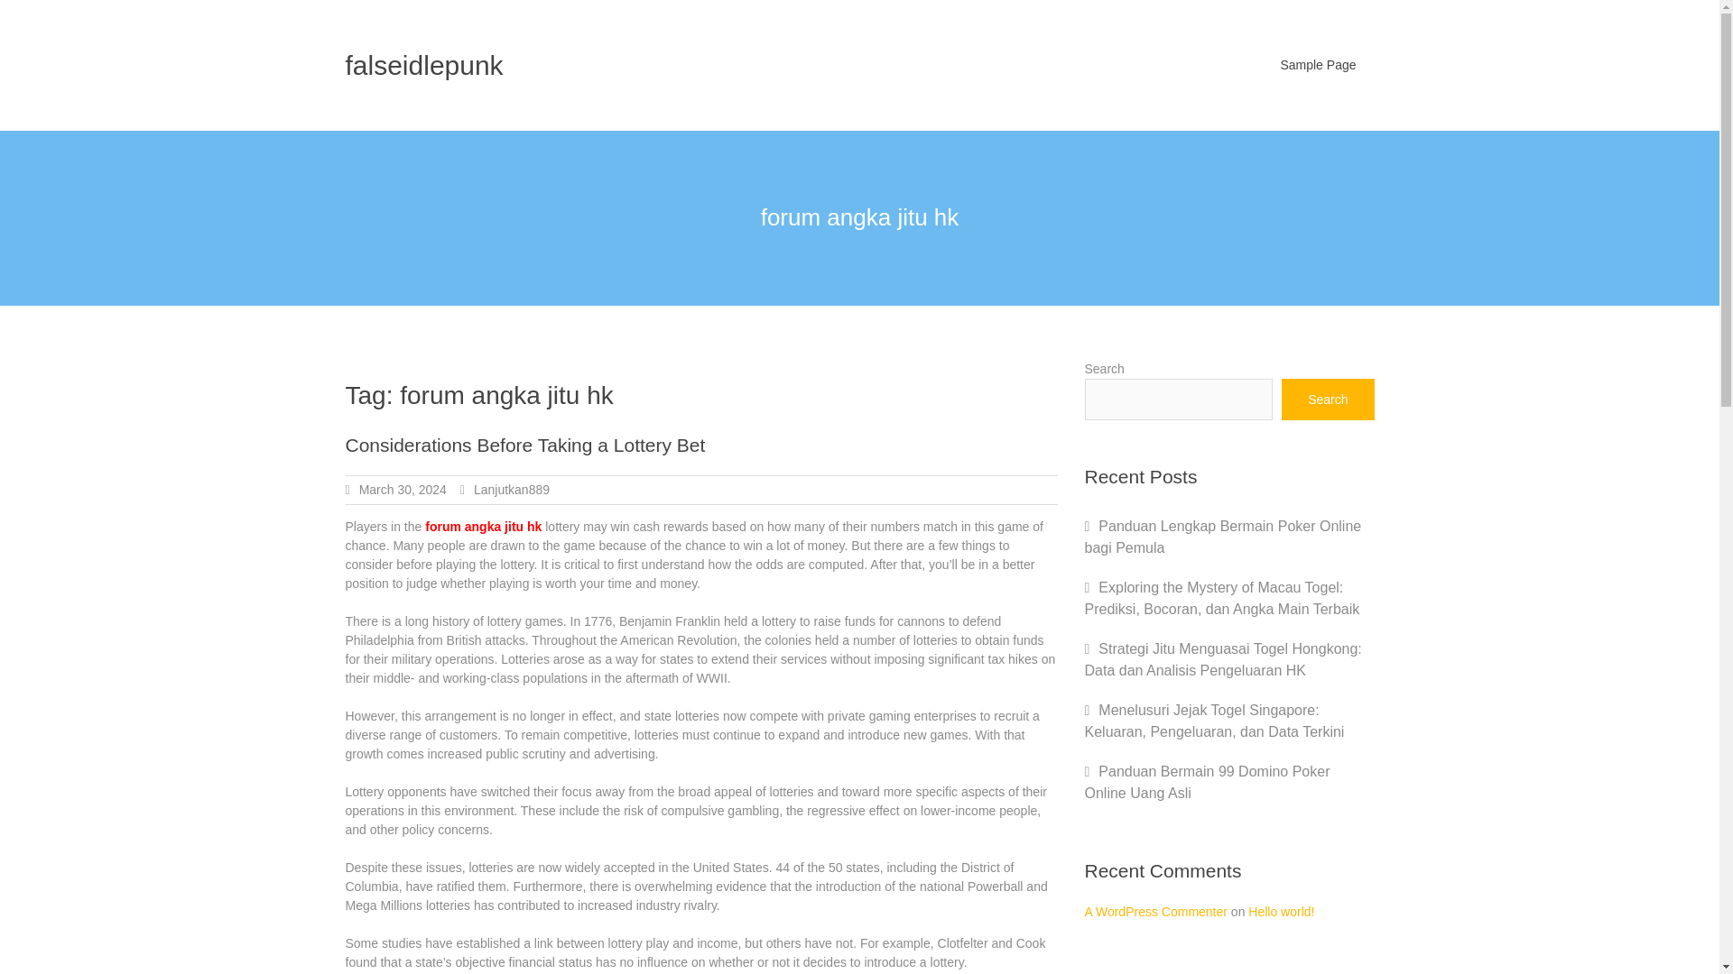 The image size is (1733, 974). I want to click on March 30, 2024, so click(403, 489).